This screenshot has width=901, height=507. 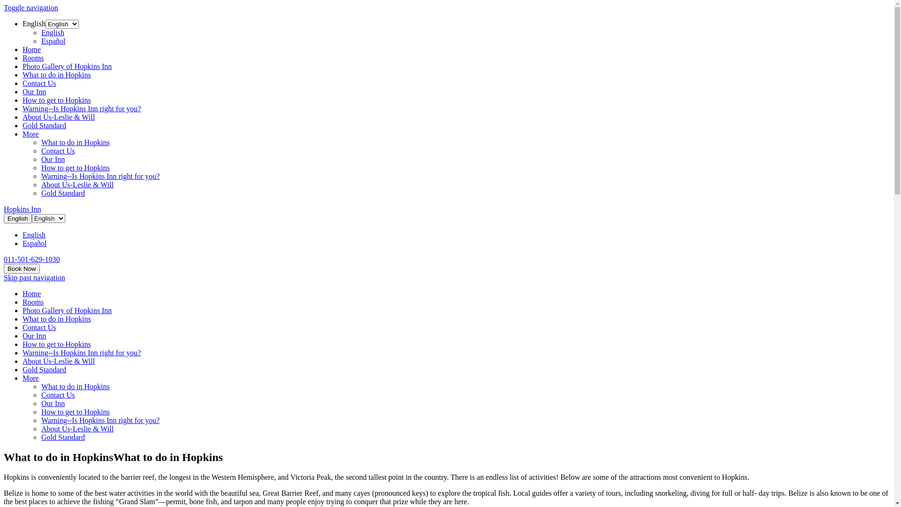 I want to click on Rooms, so click(x=33, y=302).